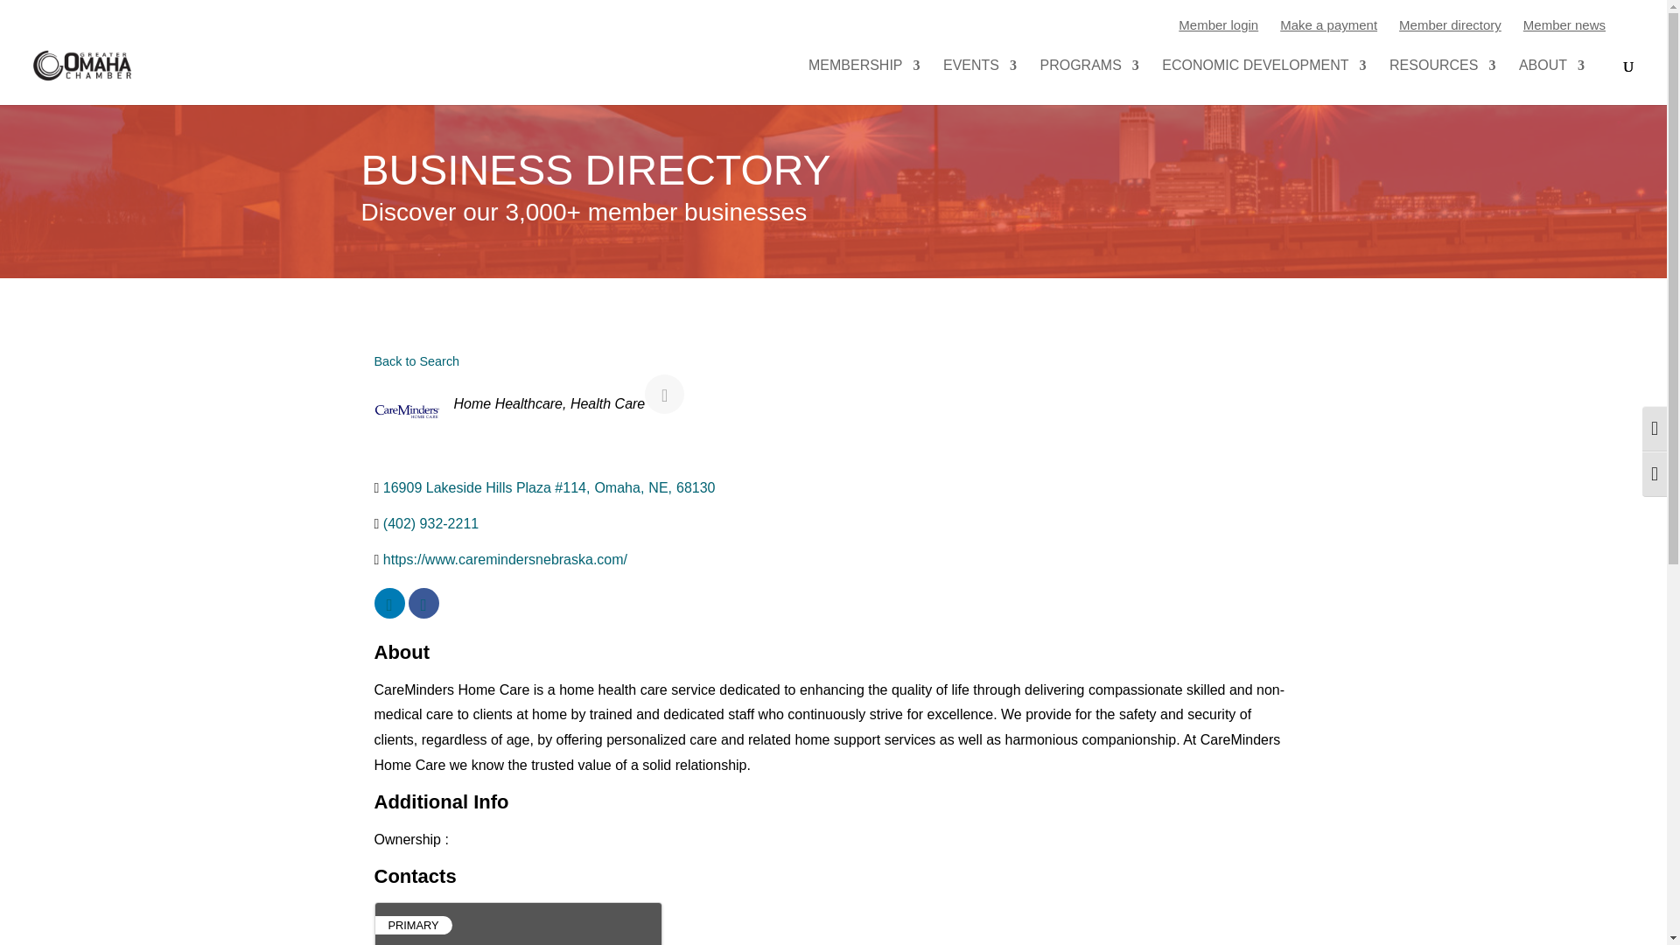  Describe the element at coordinates (979, 82) in the screenshot. I see `EVENTS` at that location.